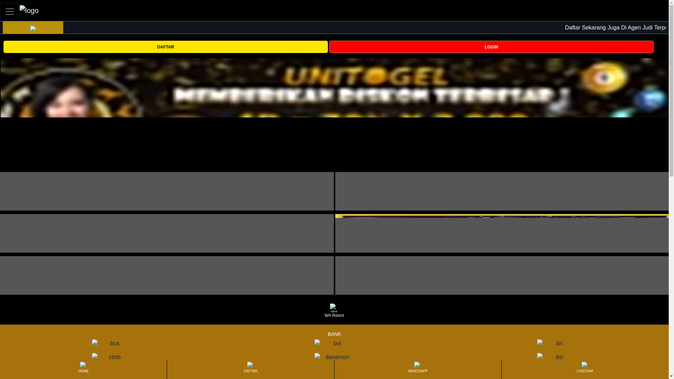 This screenshot has width=674, height=379. Describe the element at coordinates (491, 47) in the screenshot. I see `LOGIN` at that location.